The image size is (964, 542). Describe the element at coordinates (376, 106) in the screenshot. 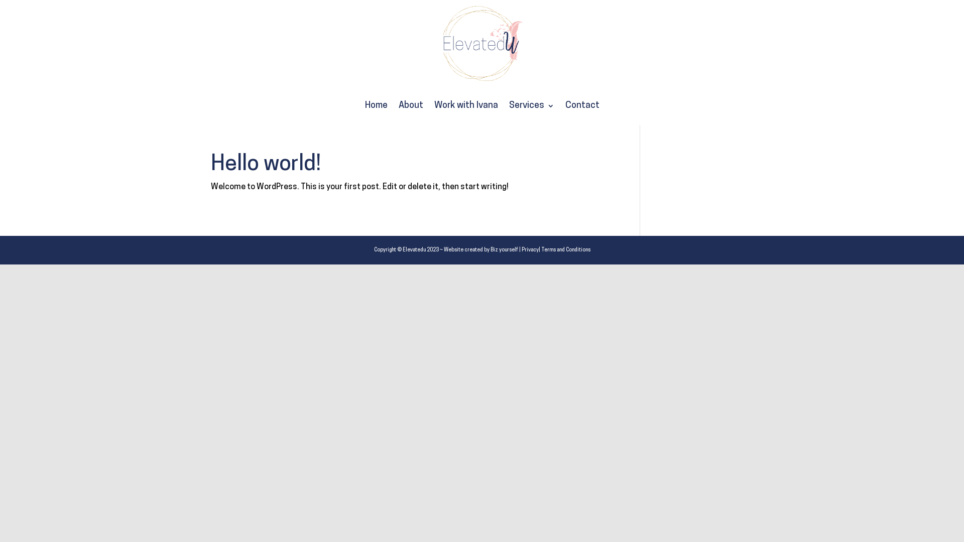

I see `Home` at that location.